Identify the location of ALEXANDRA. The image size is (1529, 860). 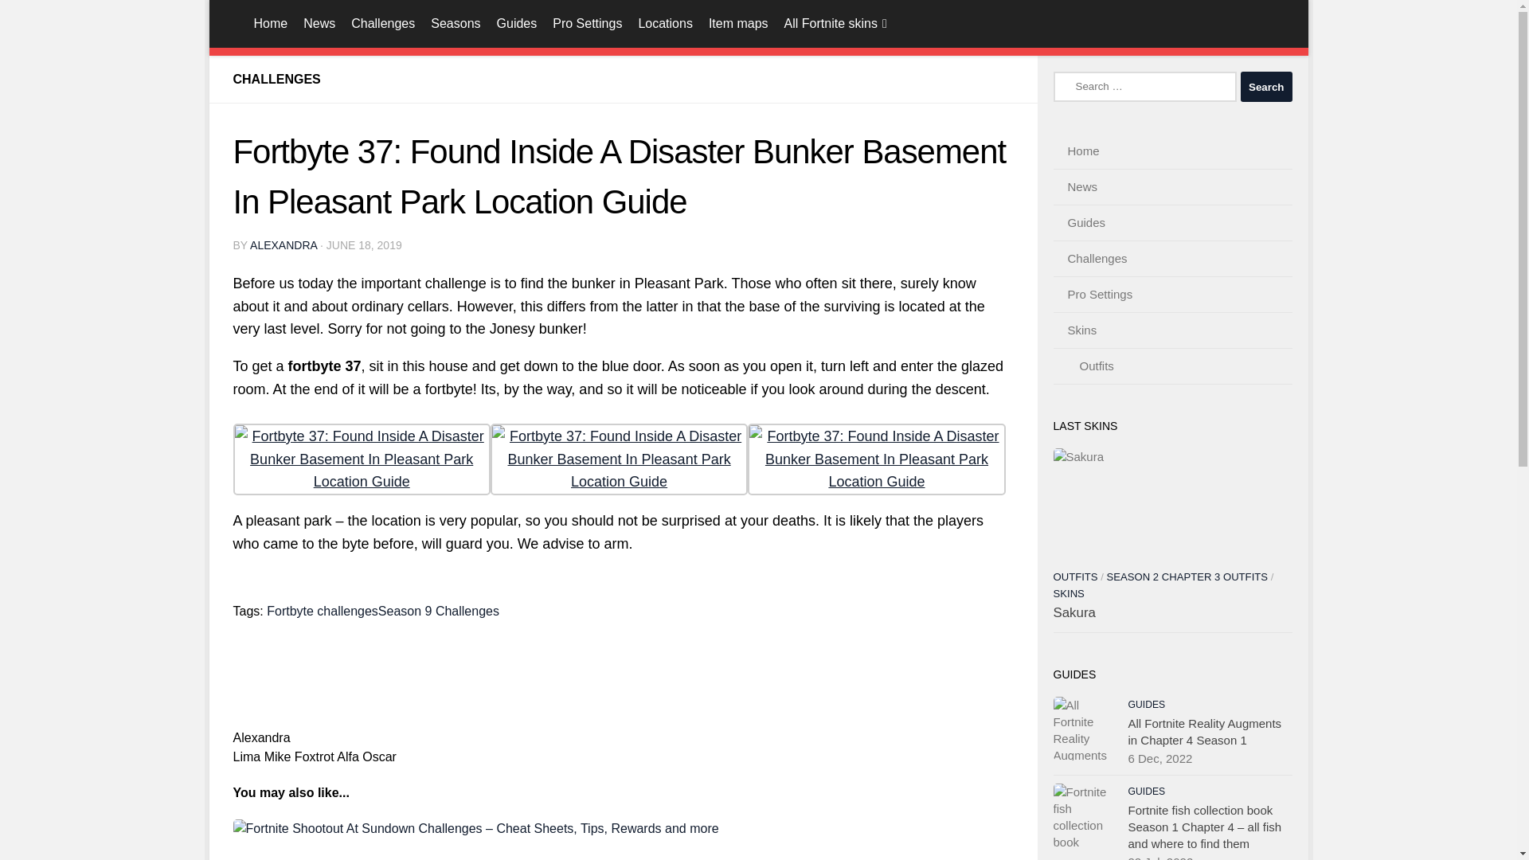
(284, 245).